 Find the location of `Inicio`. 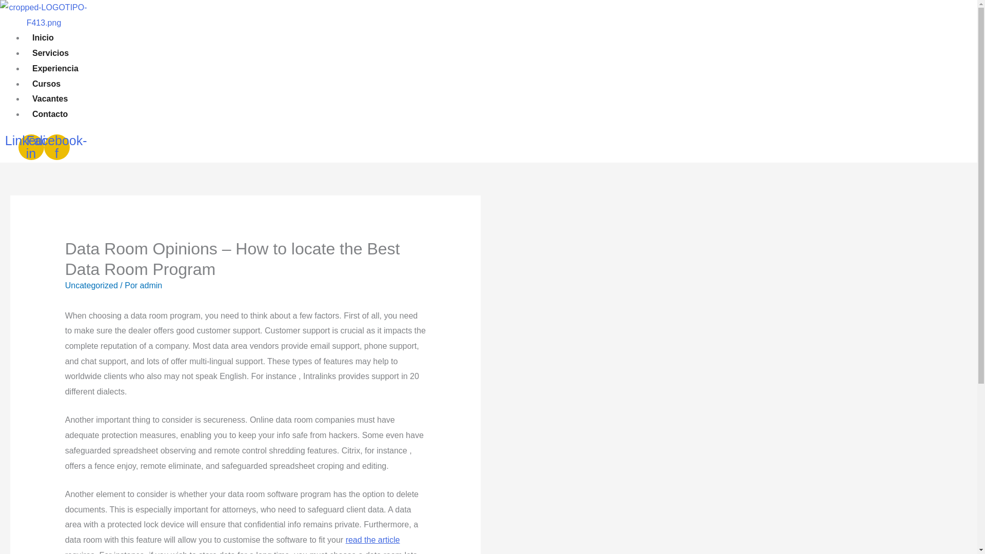

Inicio is located at coordinates (43, 37).